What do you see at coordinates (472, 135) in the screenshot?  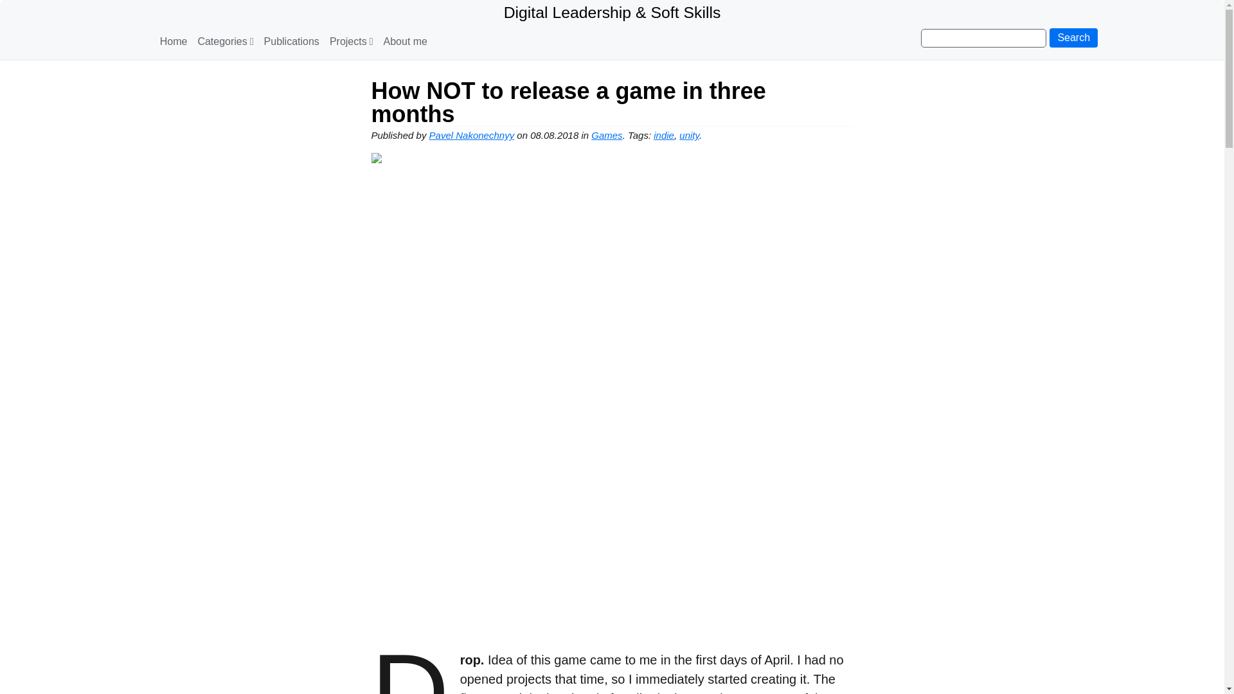 I see `Pavel Nakonechnyy` at bounding box center [472, 135].